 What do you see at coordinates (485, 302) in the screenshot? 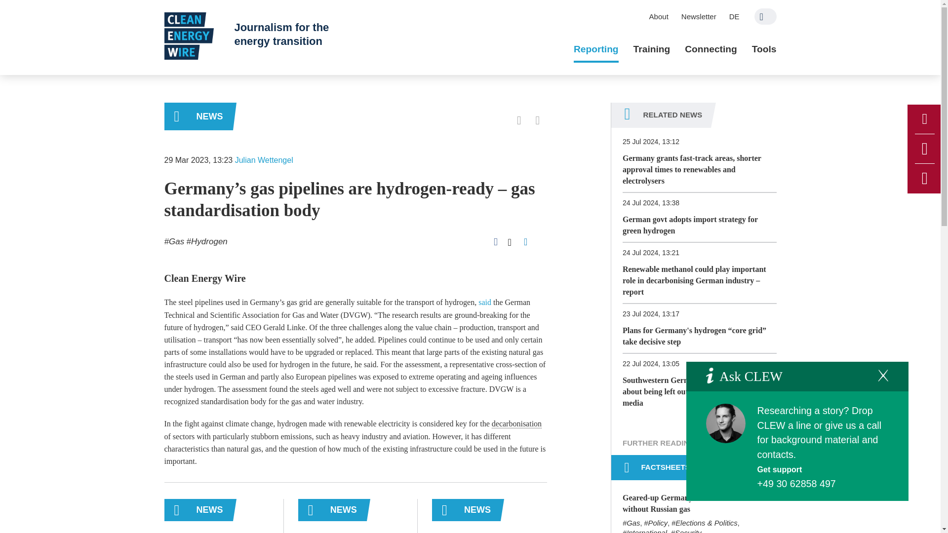
I see `said` at bounding box center [485, 302].